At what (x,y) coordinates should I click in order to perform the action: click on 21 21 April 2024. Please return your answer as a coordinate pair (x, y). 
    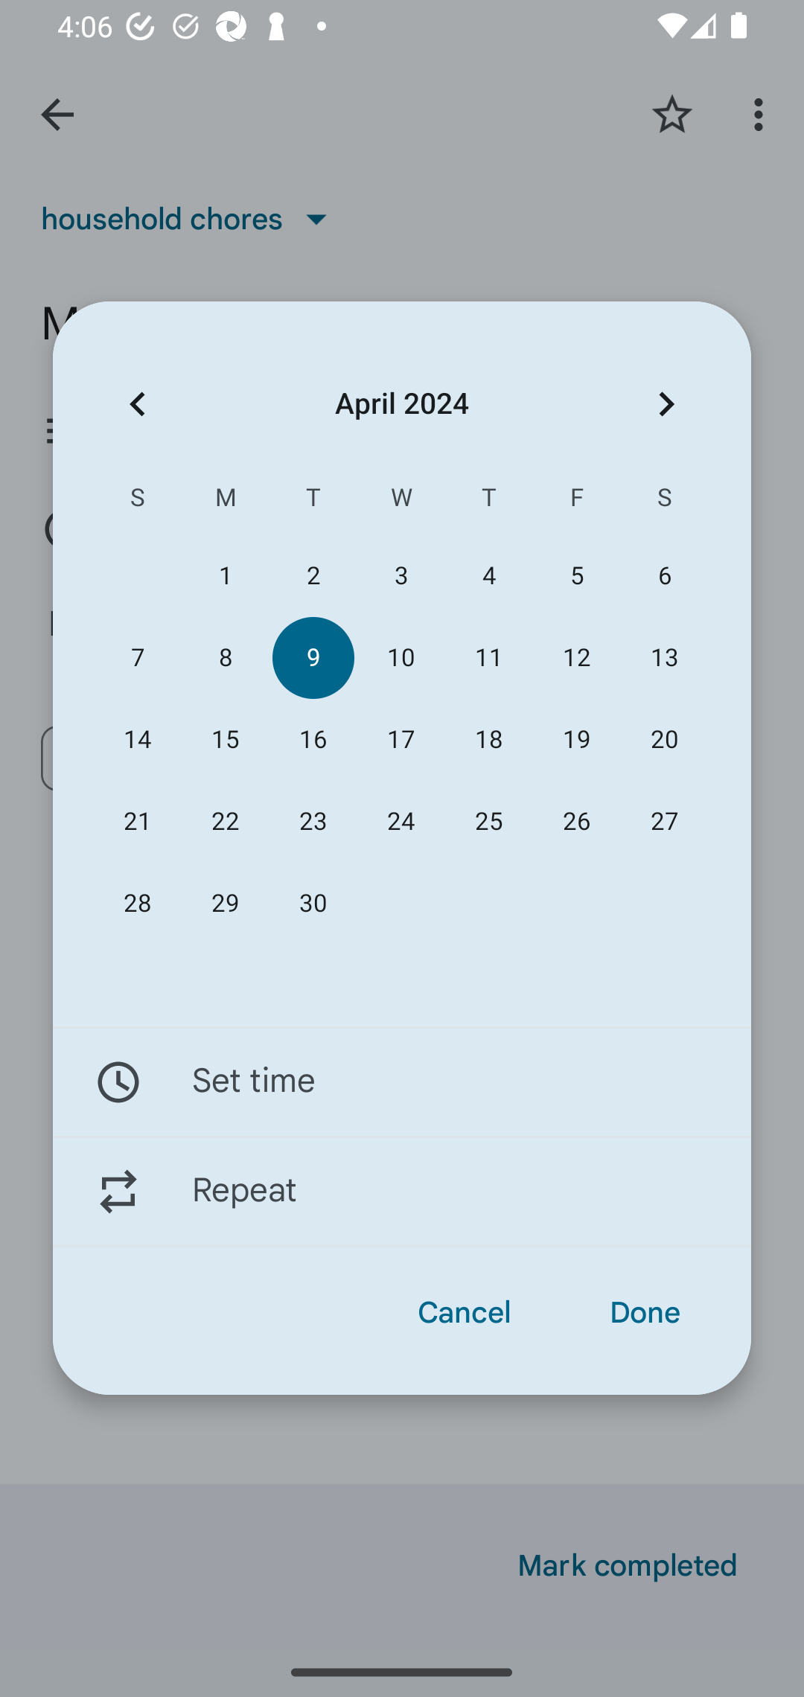
    Looking at the image, I should click on (138, 821).